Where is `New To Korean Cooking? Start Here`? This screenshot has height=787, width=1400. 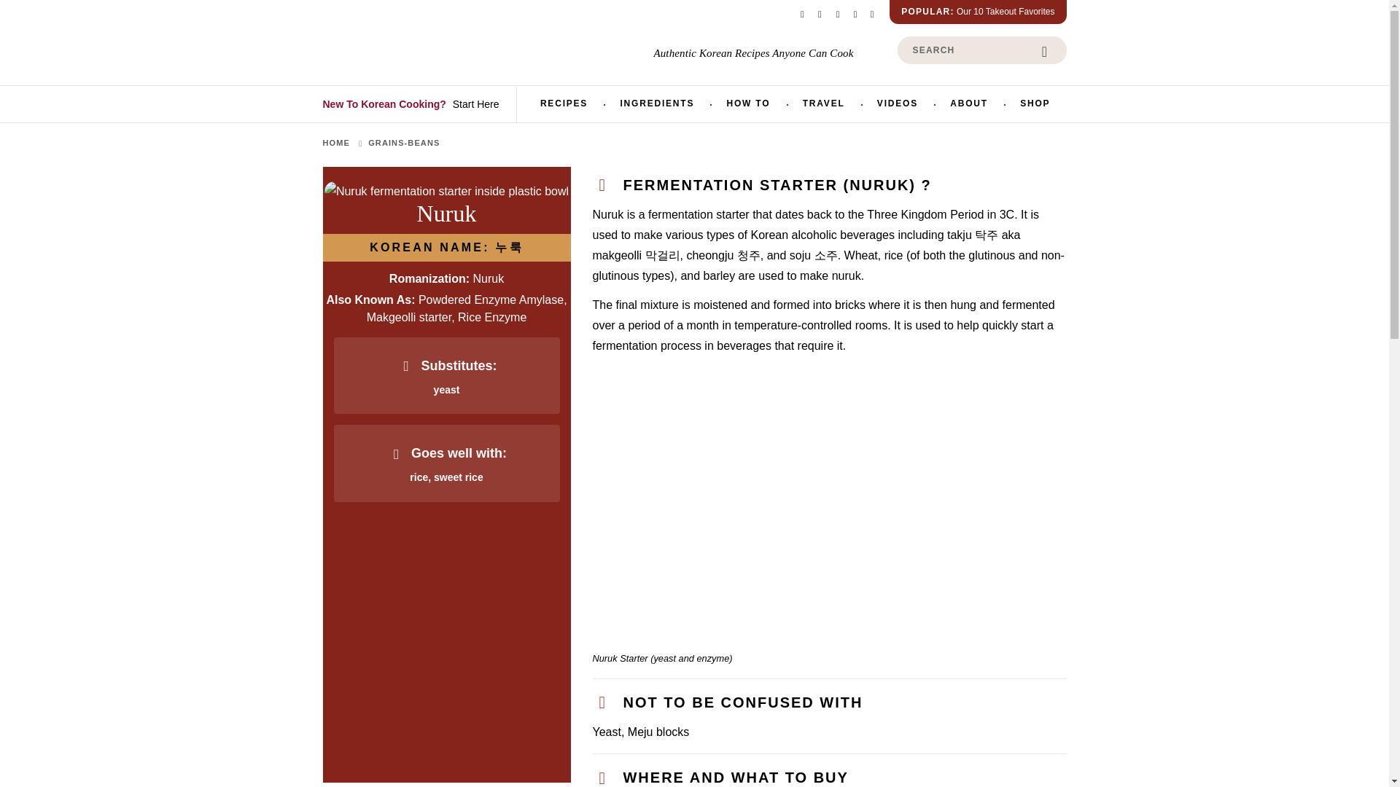
New To Korean Cooking? Start Here is located at coordinates (413, 103).